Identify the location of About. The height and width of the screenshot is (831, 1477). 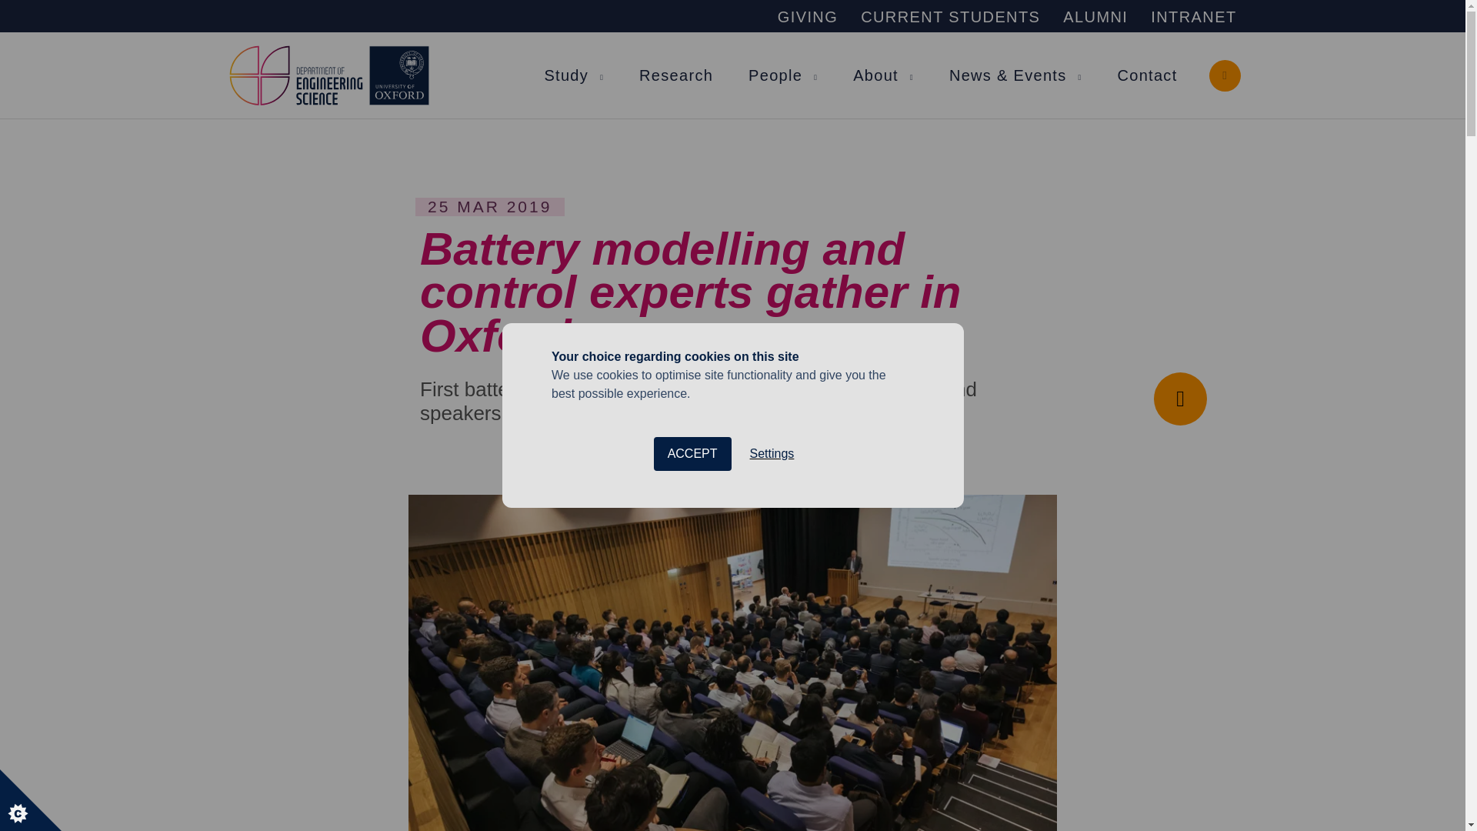
(875, 75).